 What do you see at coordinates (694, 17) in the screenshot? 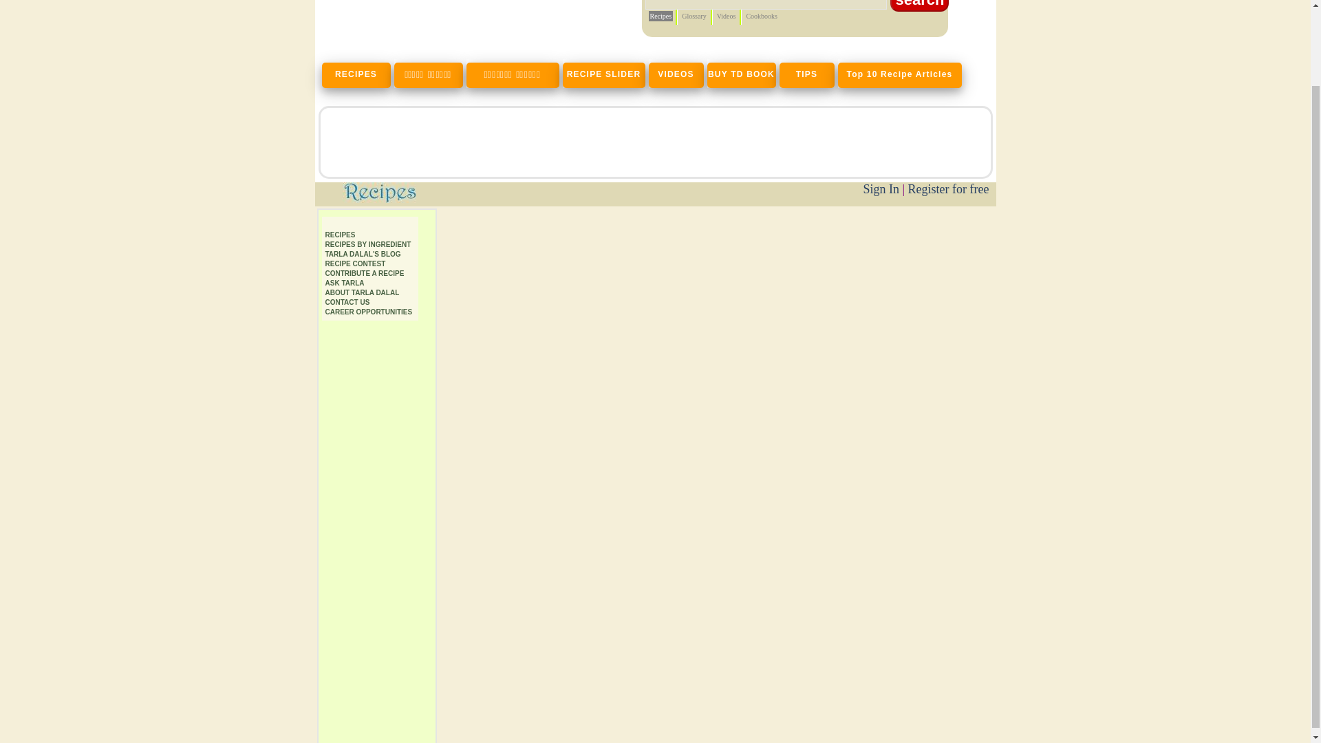
I see `Glossary` at bounding box center [694, 17].